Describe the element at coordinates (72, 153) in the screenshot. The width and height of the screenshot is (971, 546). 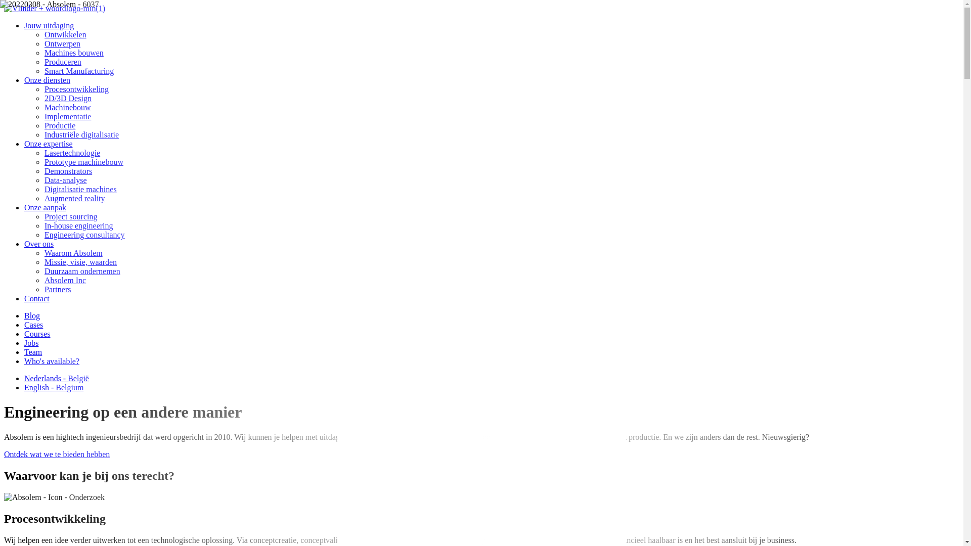
I see `Lasertechnologie` at that location.